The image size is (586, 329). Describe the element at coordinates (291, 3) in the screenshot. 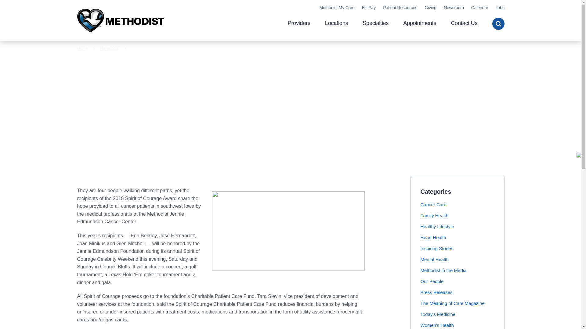

I see `Skip to main content` at that location.